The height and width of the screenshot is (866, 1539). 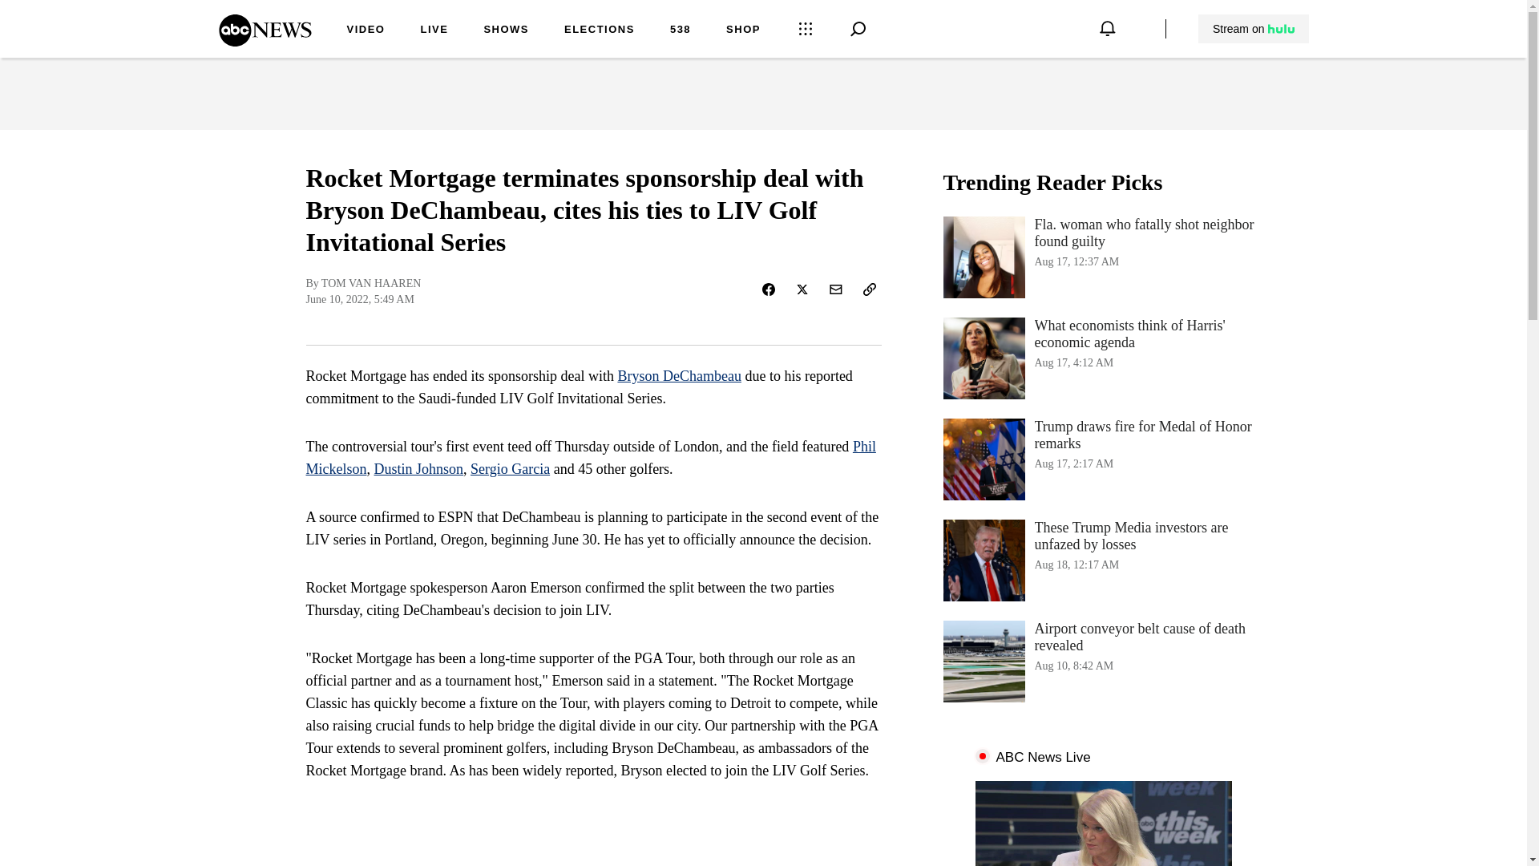 What do you see at coordinates (506, 30) in the screenshot?
I see `SHOWS` at bounding box center [506, 30].